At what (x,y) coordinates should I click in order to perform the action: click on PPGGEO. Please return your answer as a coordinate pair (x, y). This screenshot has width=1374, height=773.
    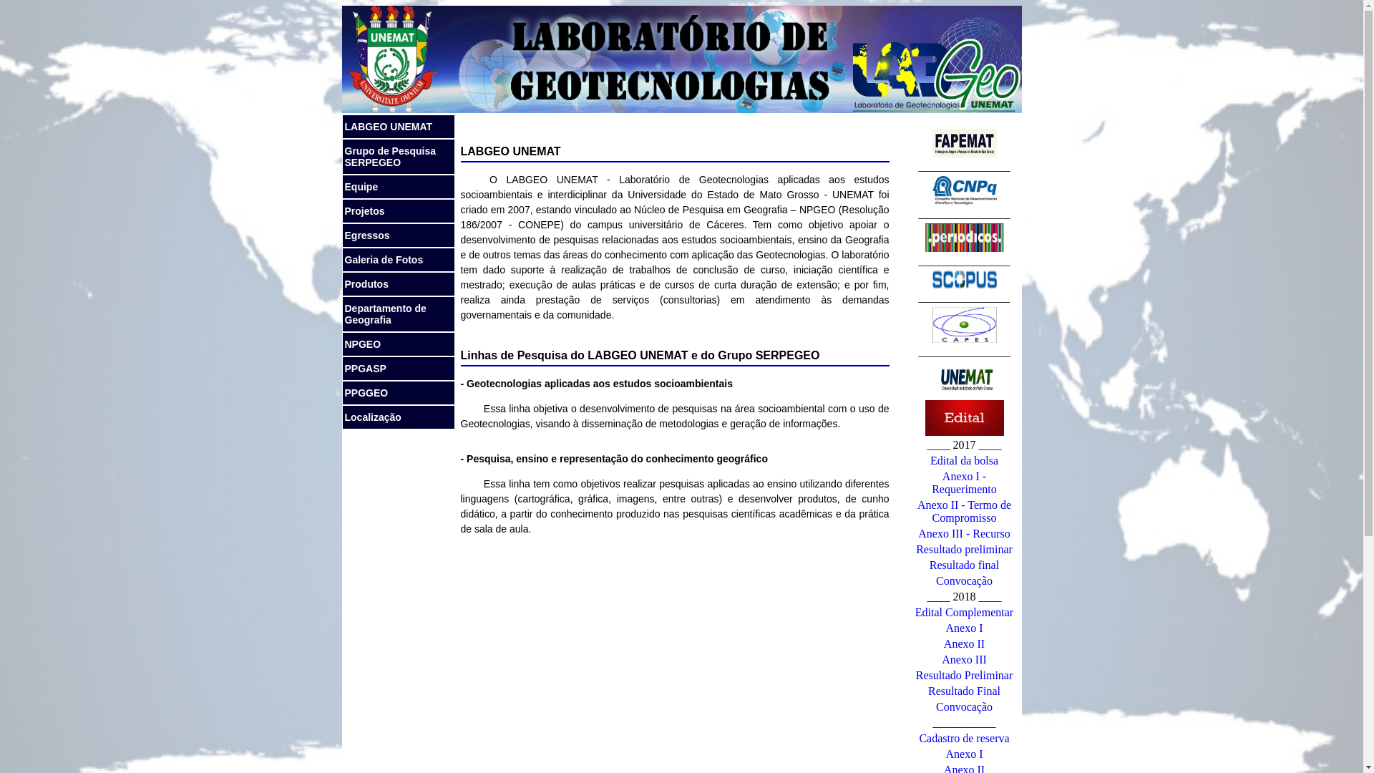
    Looking at the image, I should click on (398, 392).